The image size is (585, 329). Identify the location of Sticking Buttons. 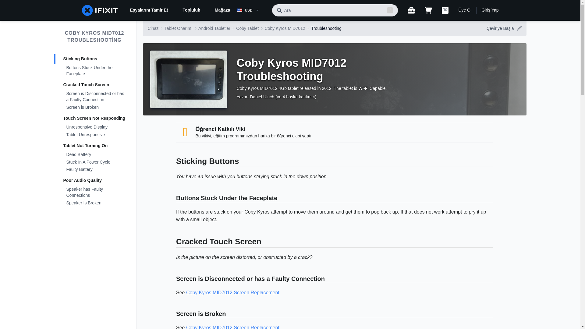
(94, 59).